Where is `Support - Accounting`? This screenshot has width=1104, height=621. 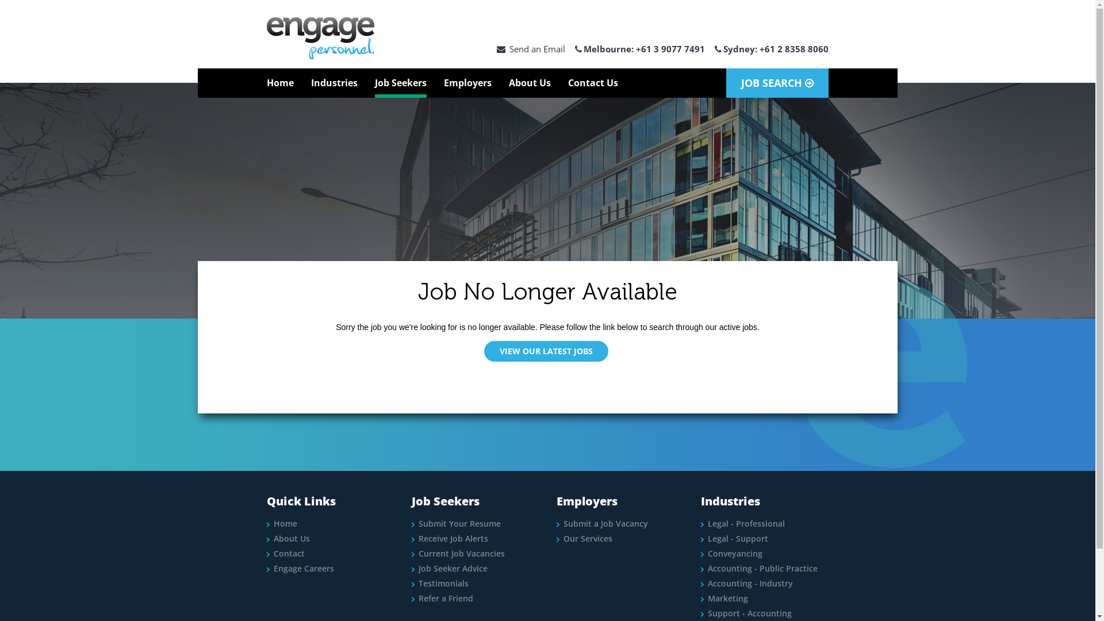 Support - Accounting is located at coordinates (746, 614).